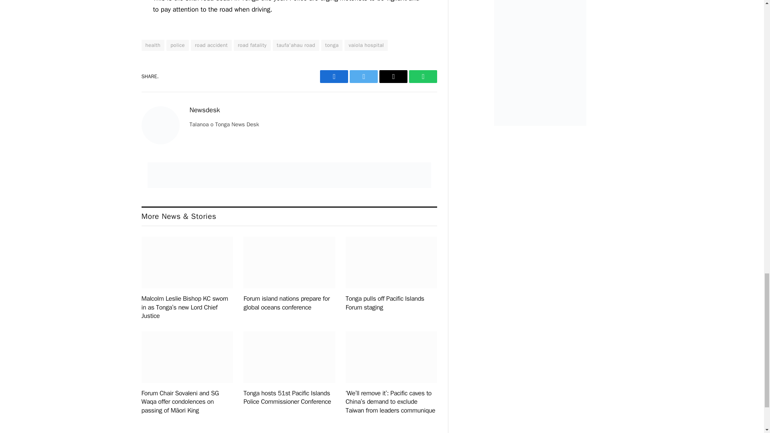 Image resolution: width=770 pixels, height=433 pixels. I want to click on Share via Email, so click(393, 76).